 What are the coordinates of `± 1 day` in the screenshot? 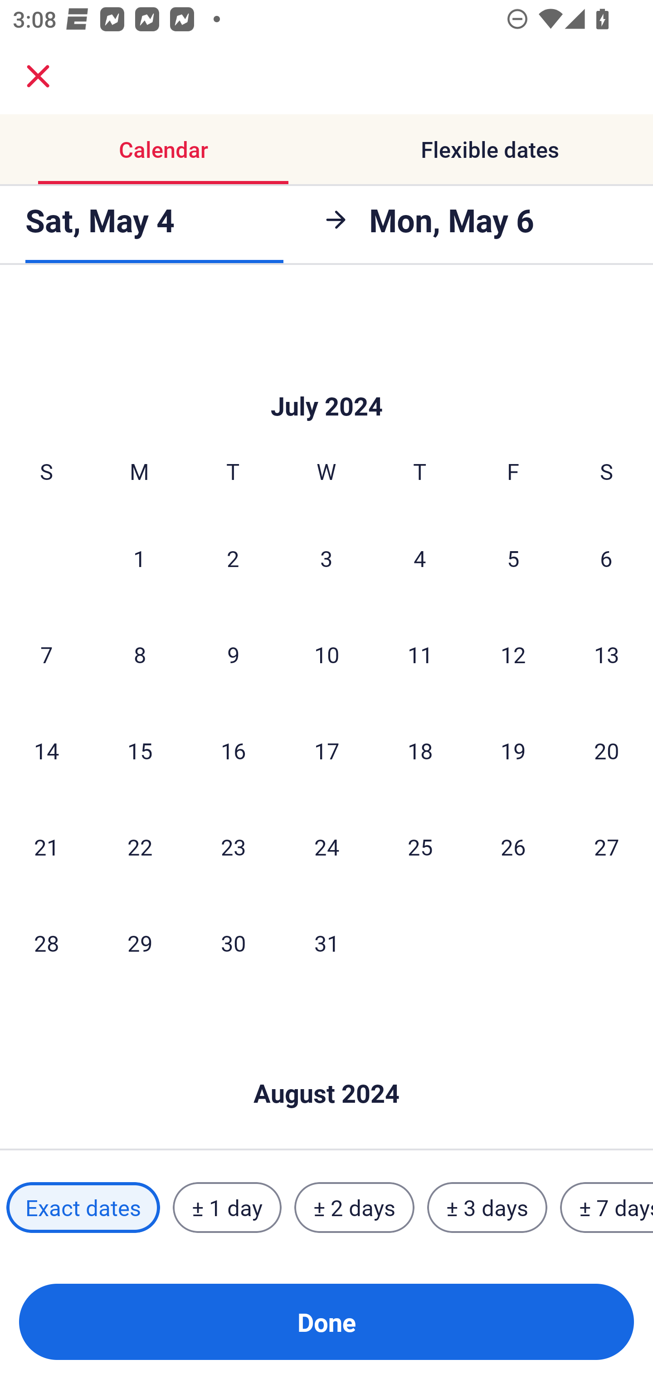 It's located at (227, 1207).